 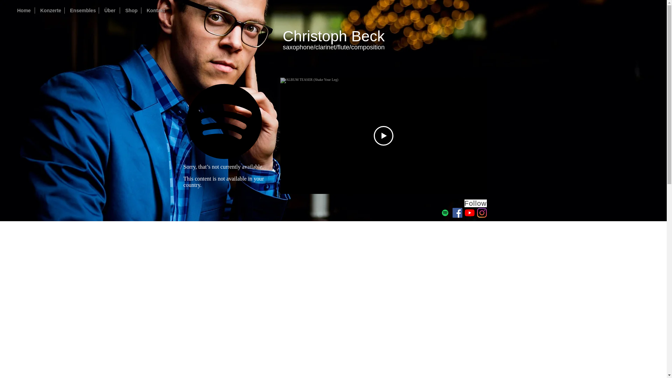 I want to click on Kontakt, so click(x=154, y=10).